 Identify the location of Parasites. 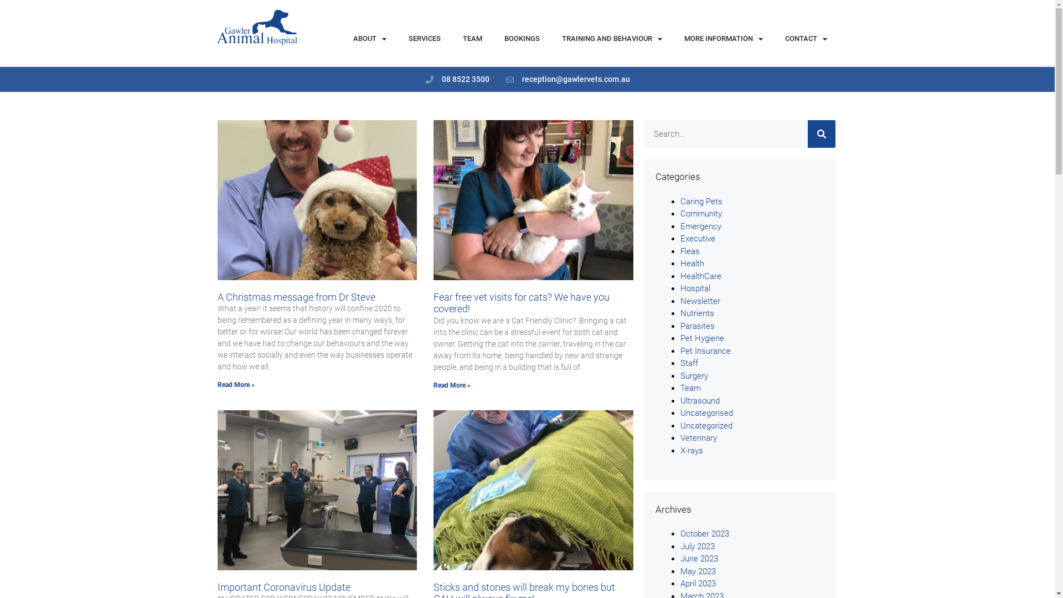
(698, 326).